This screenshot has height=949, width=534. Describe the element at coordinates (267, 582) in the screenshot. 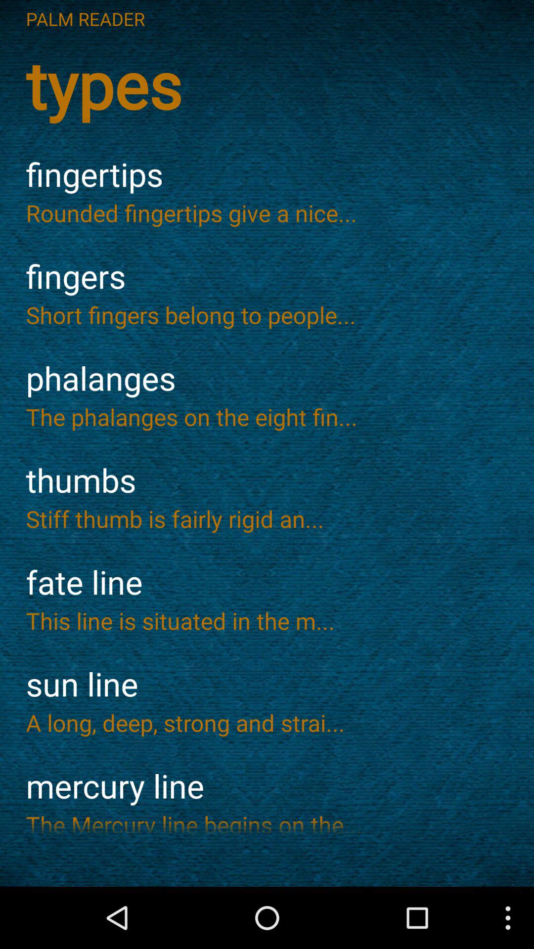

I see `launch item above the this line is` at that location.